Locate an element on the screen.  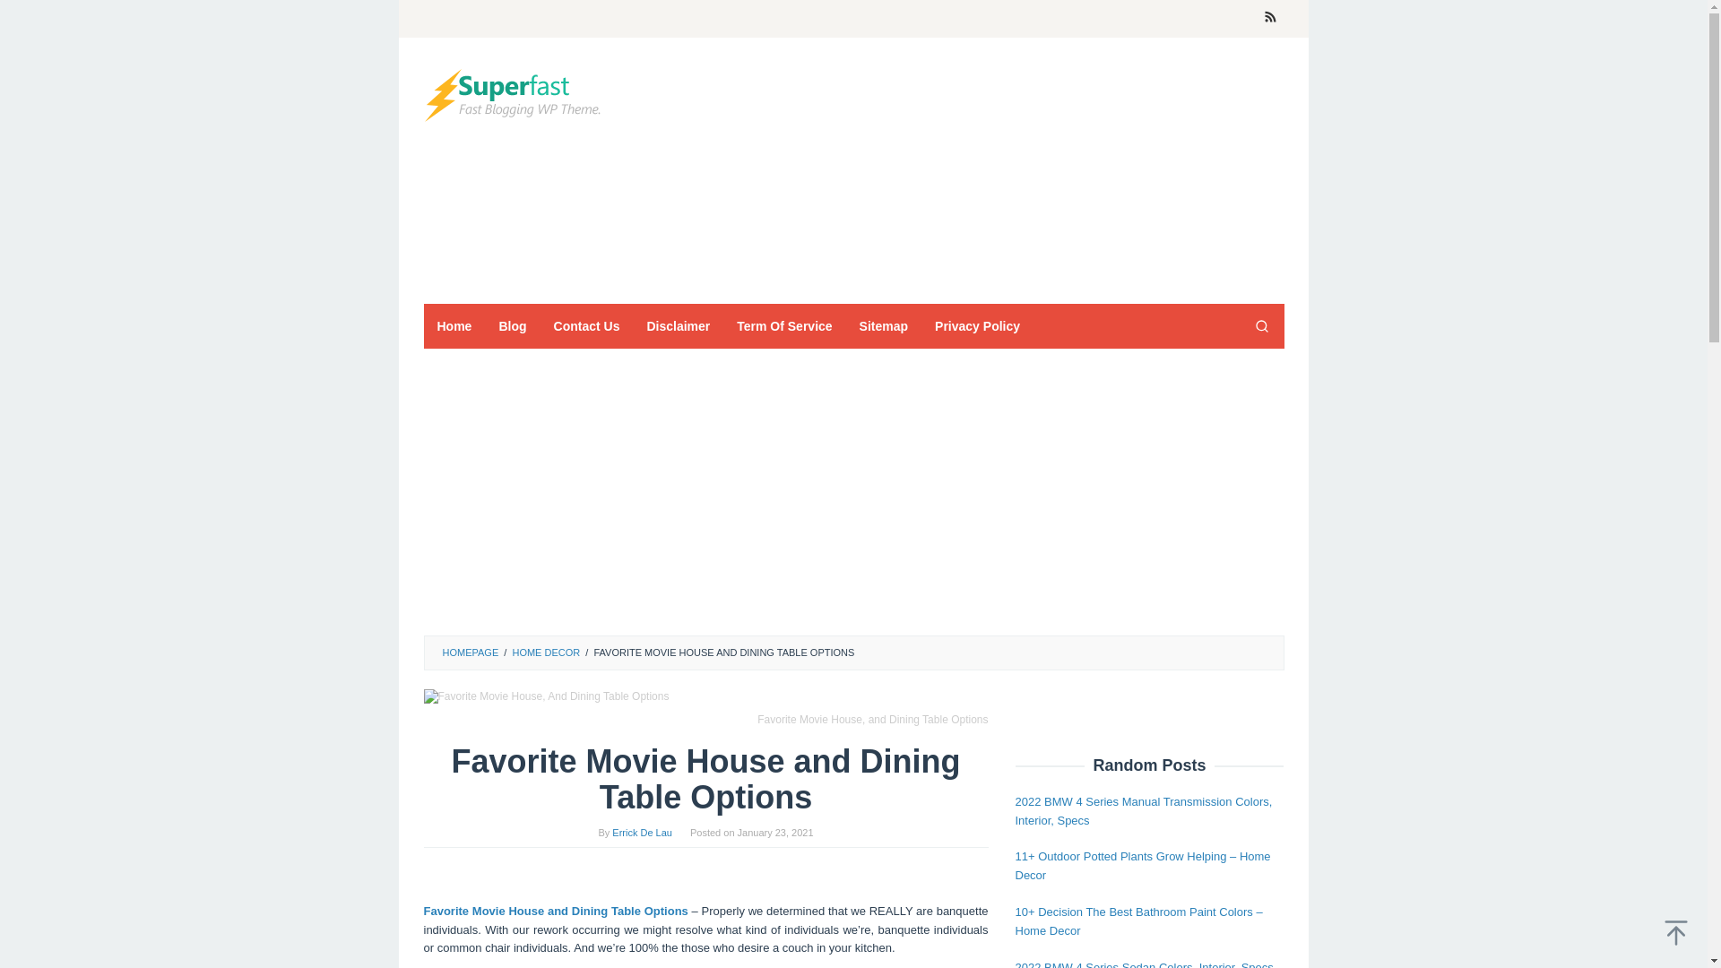
HOMEPAGE is located at coordinates (470, 653).